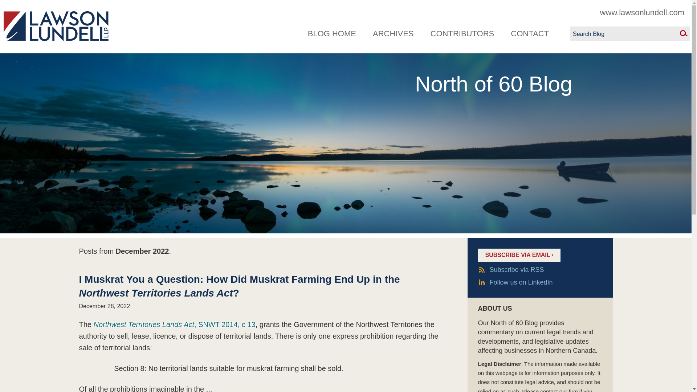 This screenshot has height=392, width=697. Describe the element at coordinates (642, 15) in the screenshot. I see `www.lawsonlundell.com` at that location.